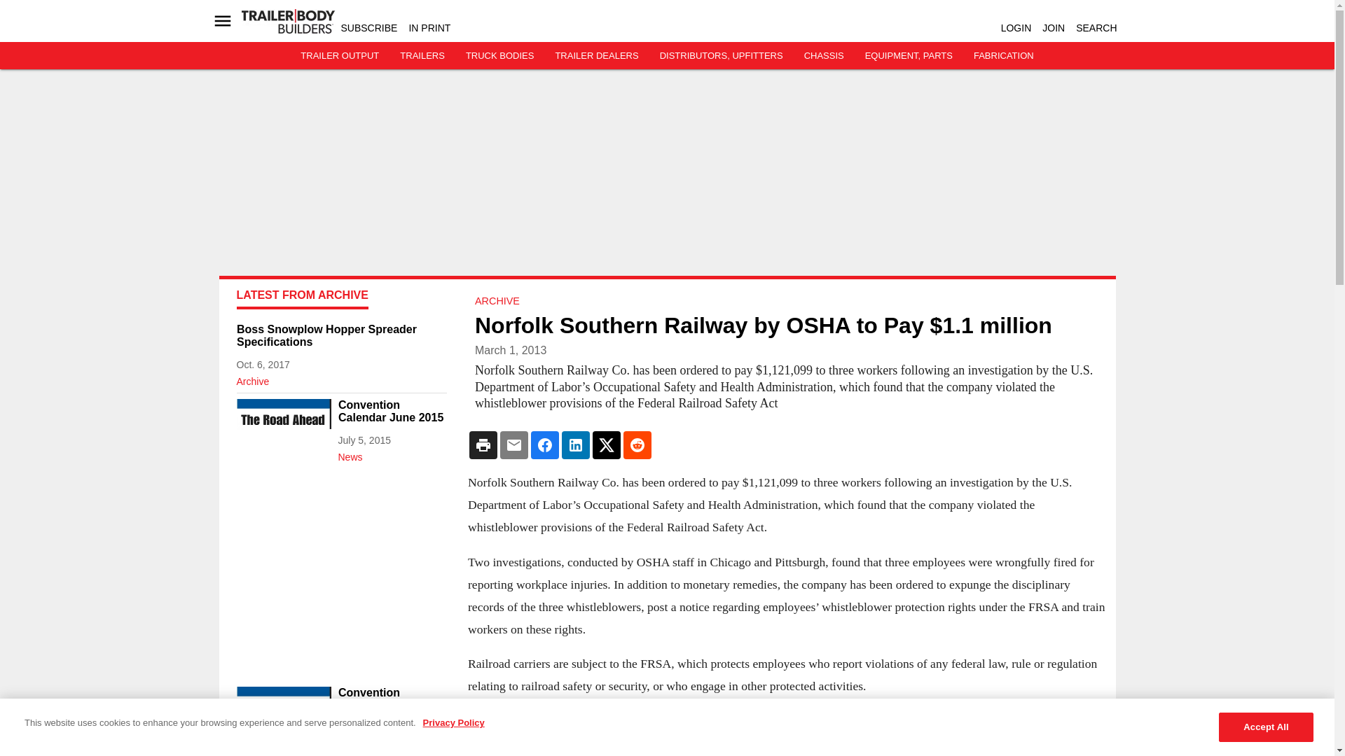 This screenshot has height=756, width=1345. Describe the element at coordinates (1054, 28) in the screenshot. I see `JOIN` at that location.